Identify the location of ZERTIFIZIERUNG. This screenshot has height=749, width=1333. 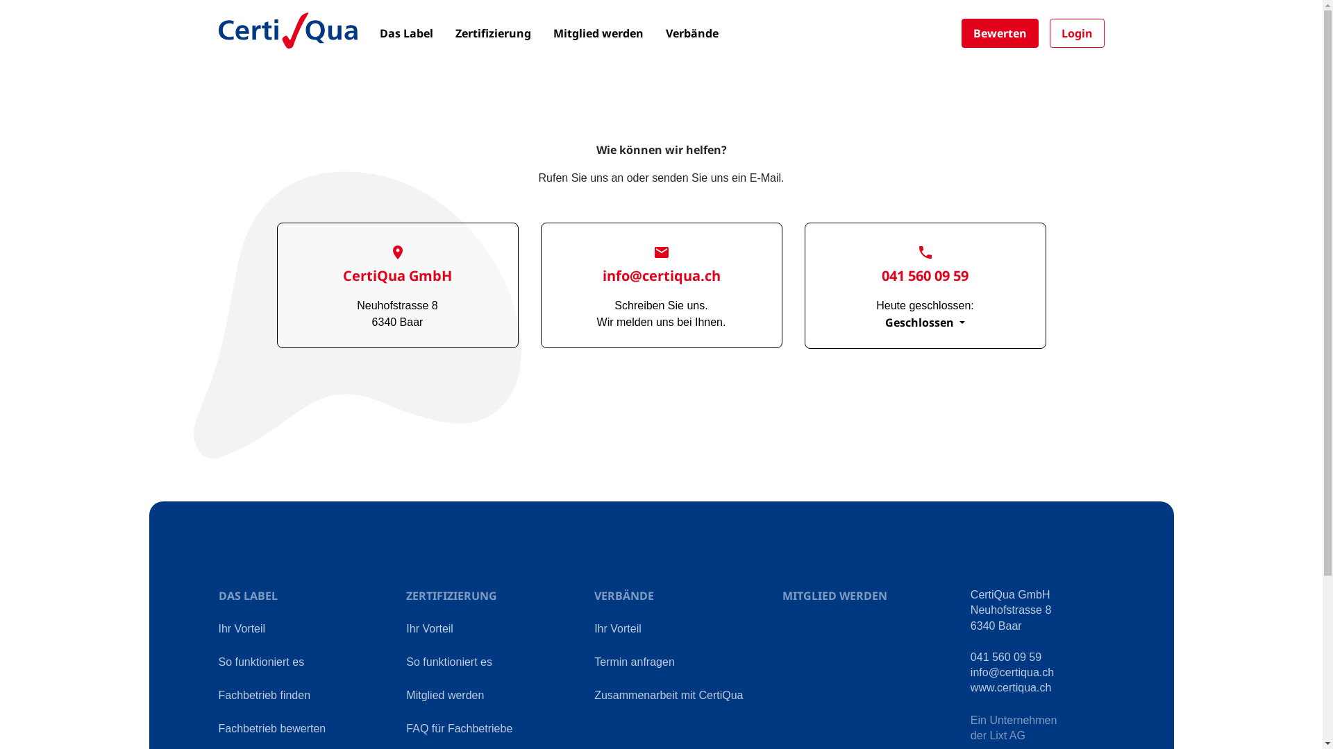
(451, 596).